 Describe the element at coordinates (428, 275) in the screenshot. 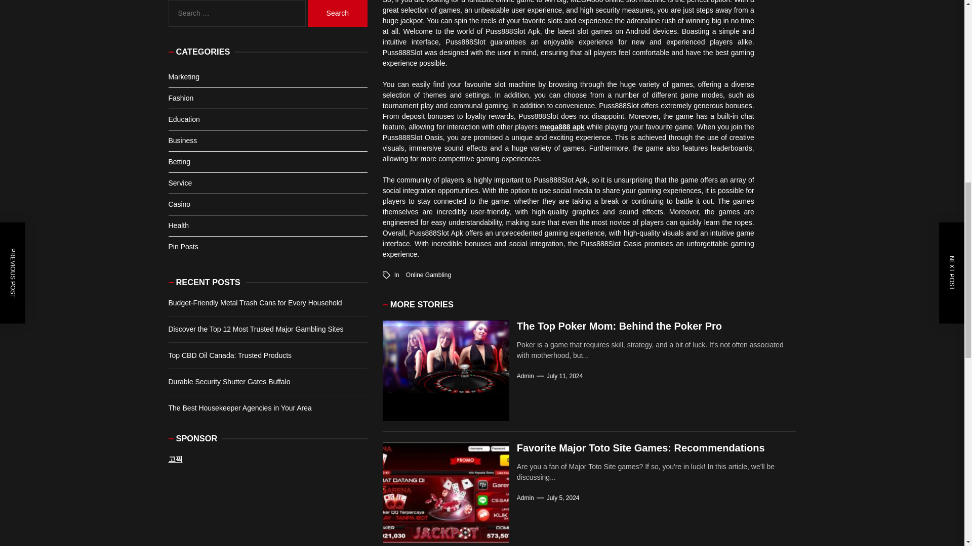

I see `Online Gambling` at that location.